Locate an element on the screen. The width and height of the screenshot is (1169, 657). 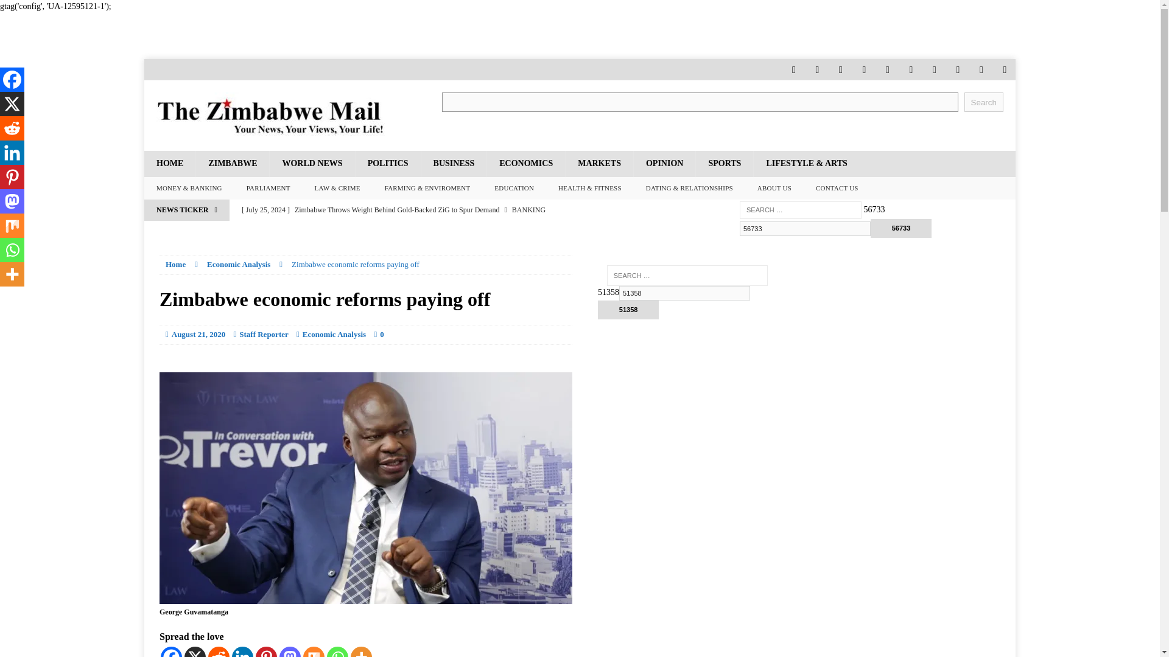
ABOUT US is located at coordinates (774, 189).